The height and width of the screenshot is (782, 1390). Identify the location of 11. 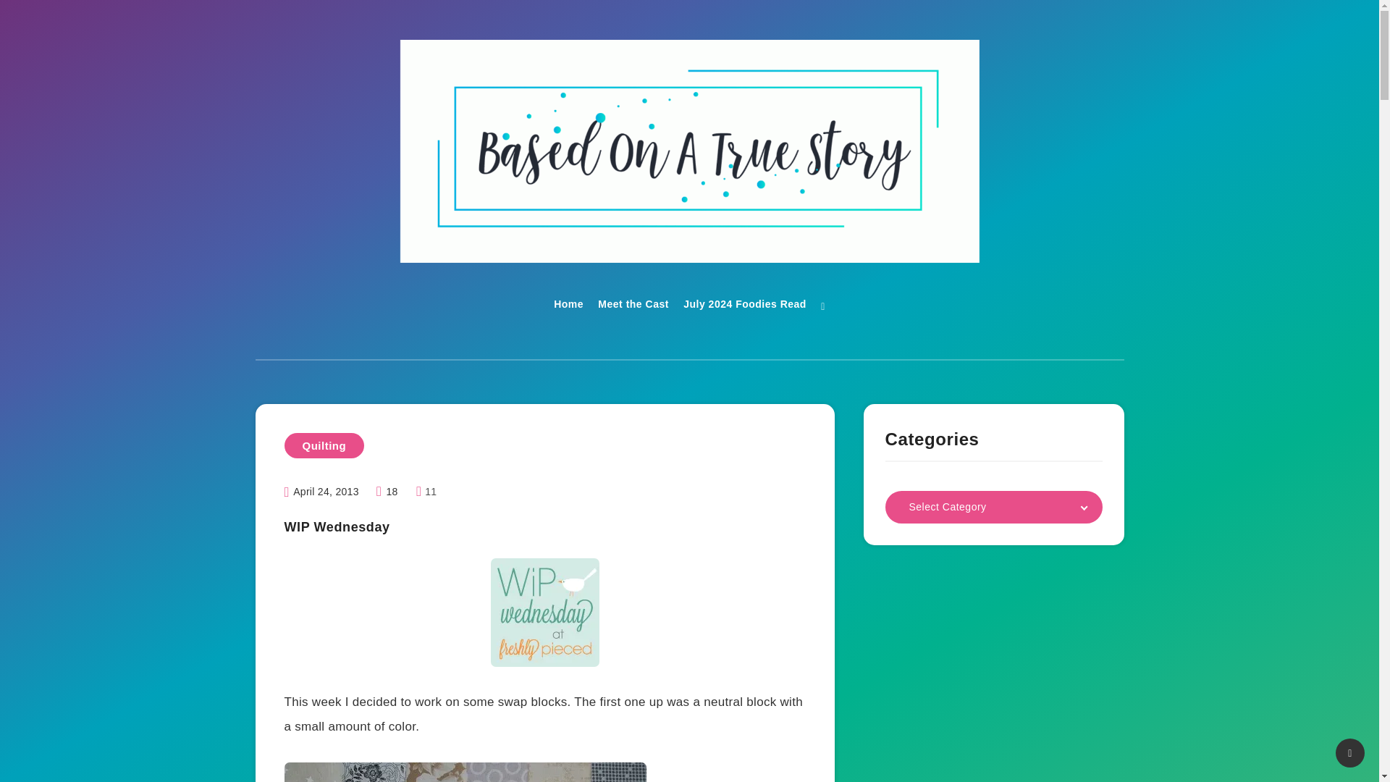
(426, 491).